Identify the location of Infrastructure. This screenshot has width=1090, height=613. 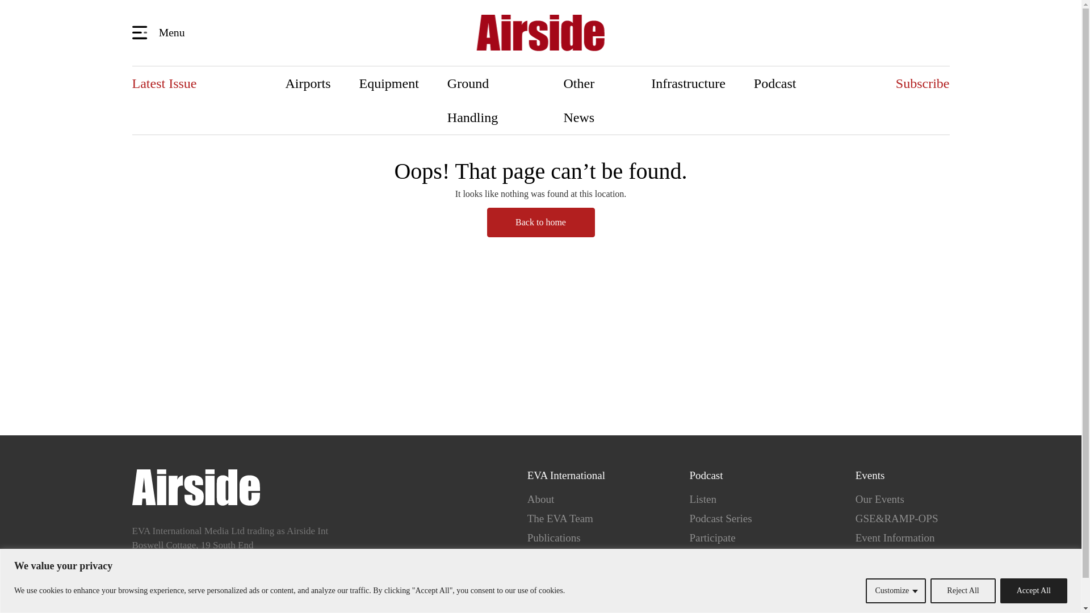
(688, 83).